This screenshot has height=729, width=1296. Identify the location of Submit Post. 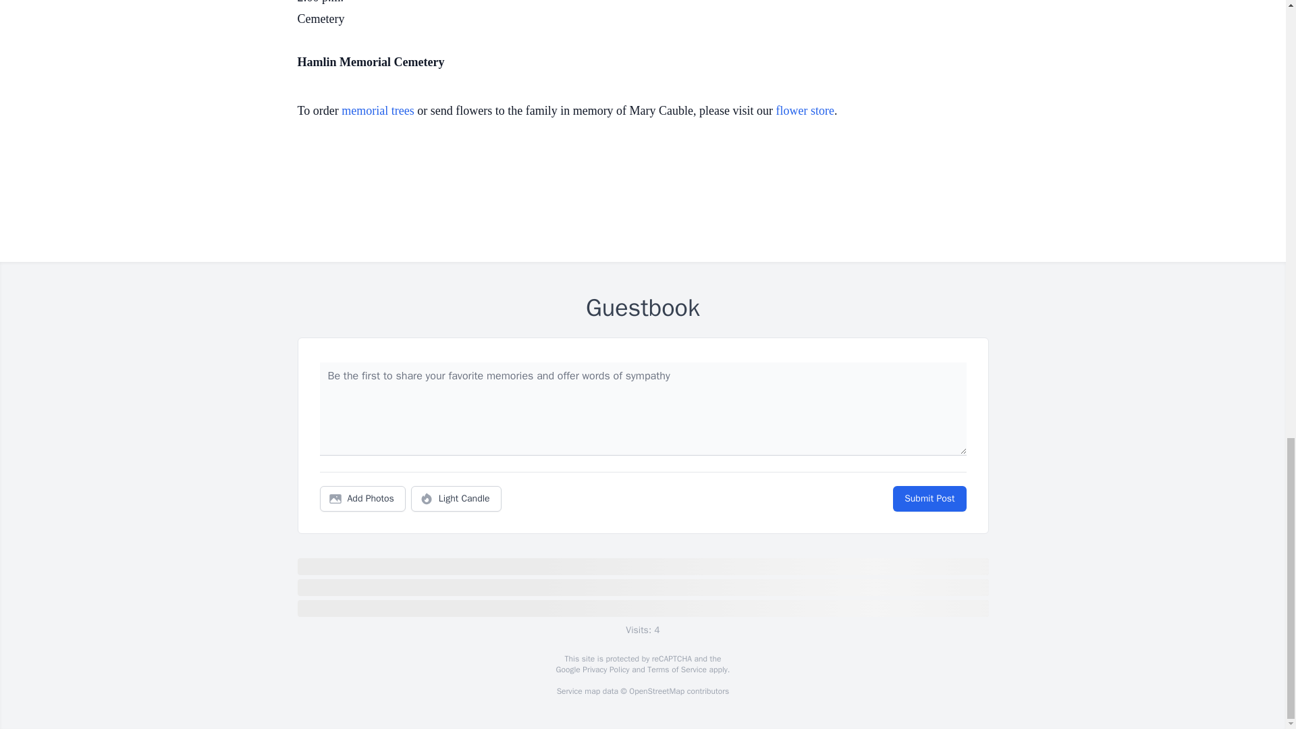
(929, 499).